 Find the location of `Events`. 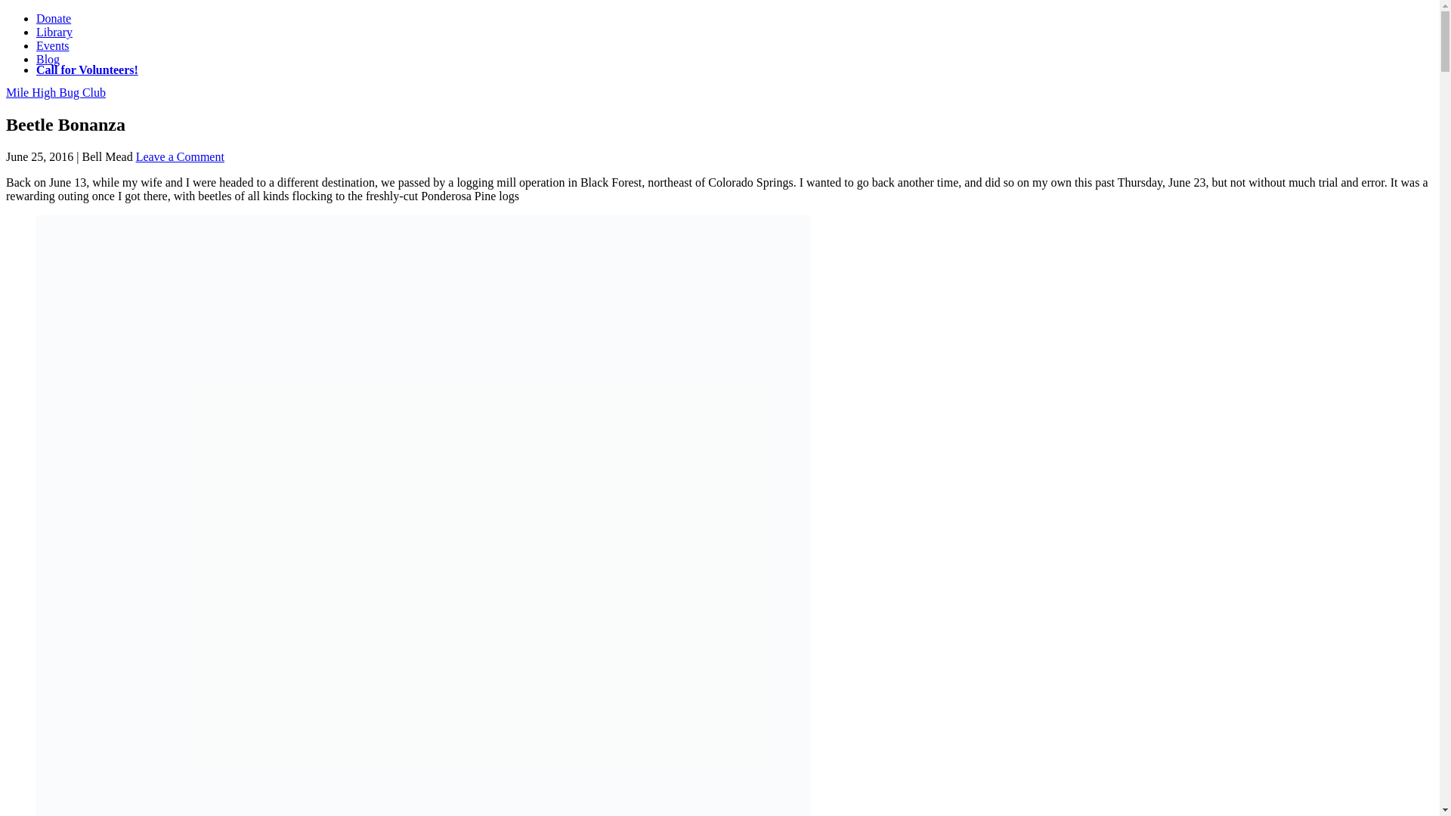

Events is located at coordinates (53, 45).